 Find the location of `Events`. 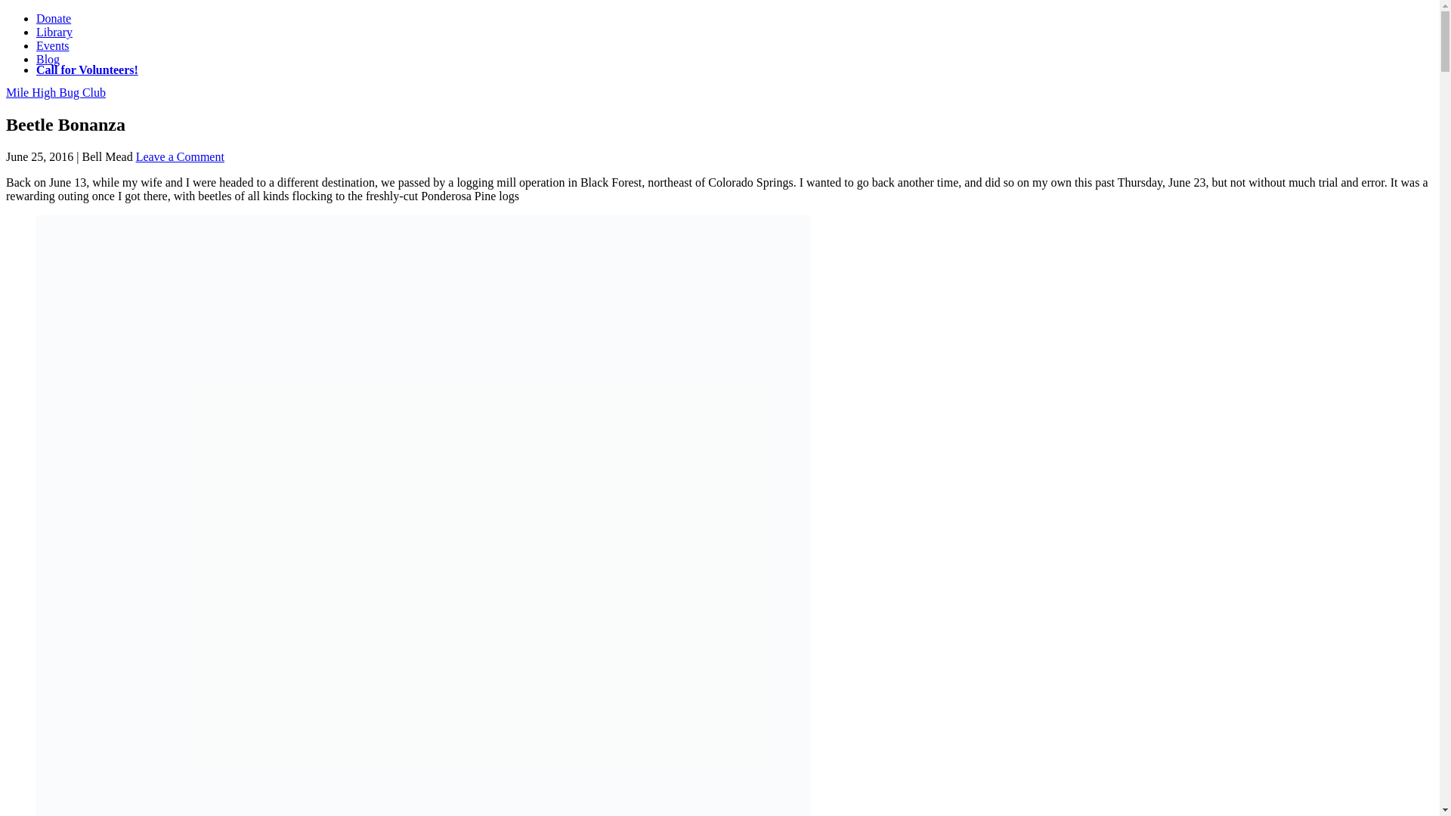

Events is located at coordinates (53, 45).